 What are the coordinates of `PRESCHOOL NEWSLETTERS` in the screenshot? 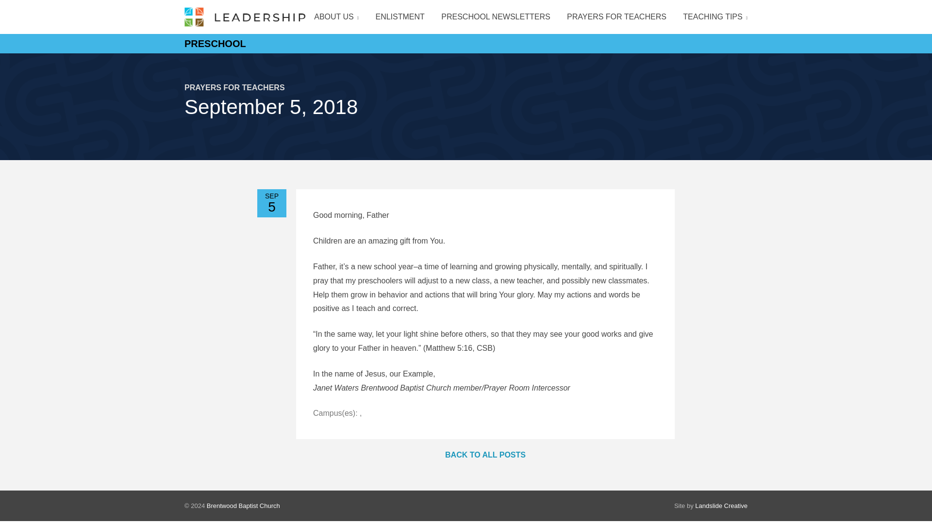 It's located at (496, 16).